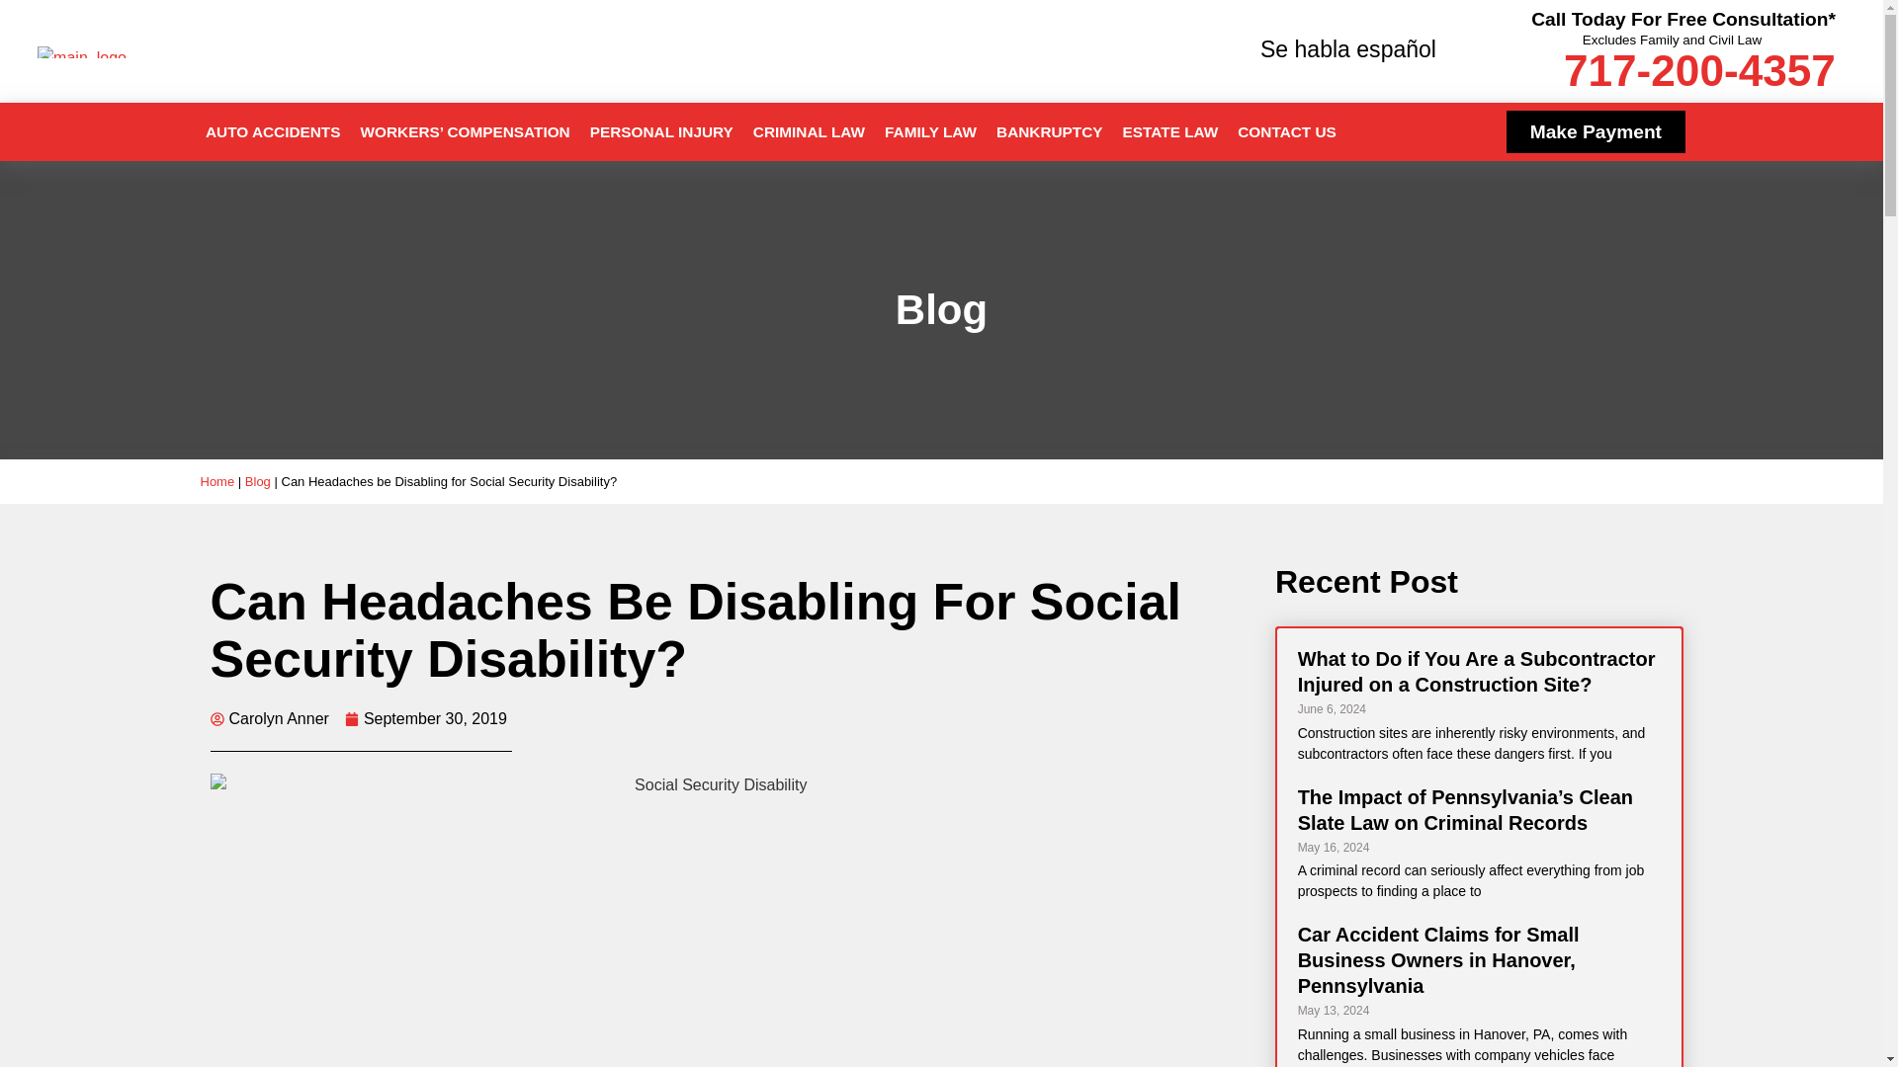  What do you see at coordinates (1672, 40) in the screenshot?
I see `Excludes Family and Civil Law` at bounding box center [1672, 40].